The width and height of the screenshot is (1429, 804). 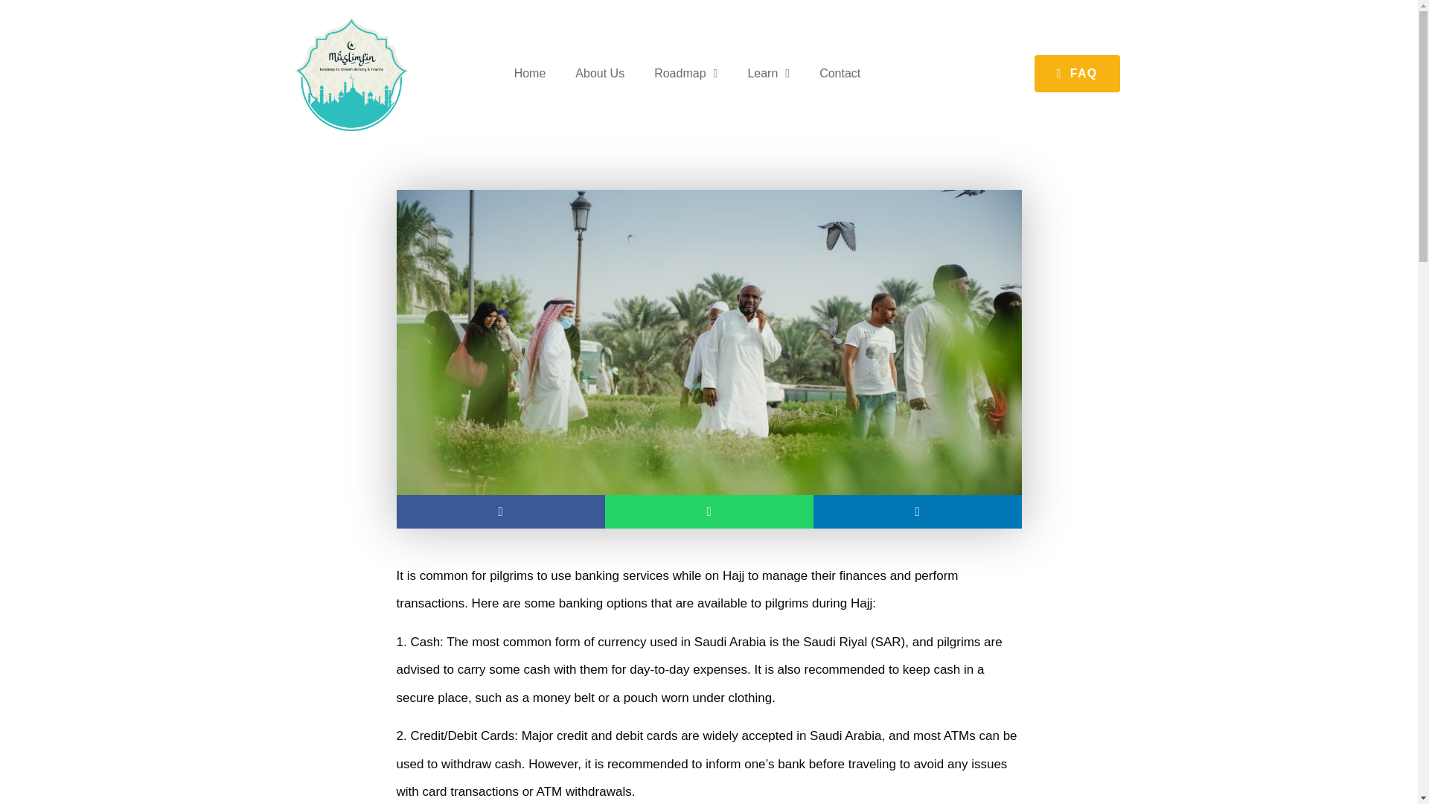 I want to click on Roadmap, so click(x=685, y=73).